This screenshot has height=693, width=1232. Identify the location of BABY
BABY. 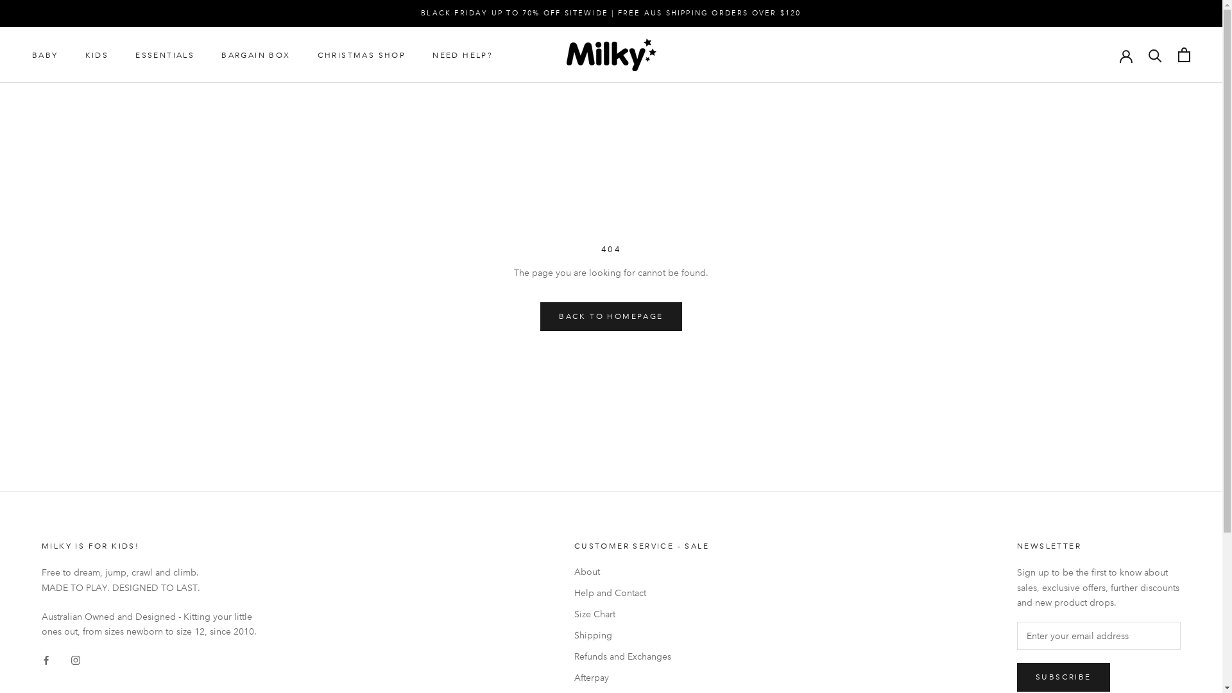
(45, 55).